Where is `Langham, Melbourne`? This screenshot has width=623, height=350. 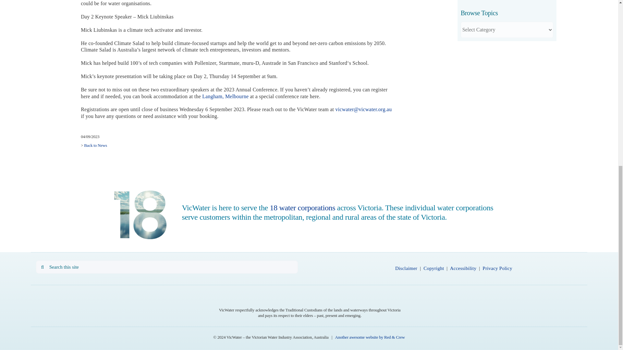 Langham, Melbourne is located at coordinates (225, 96).